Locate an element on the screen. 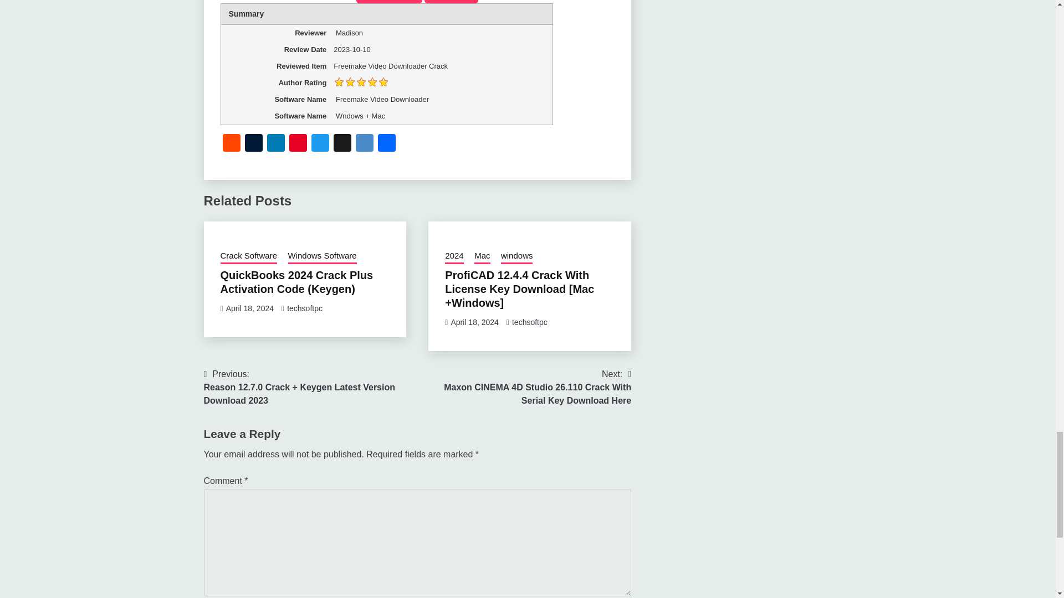 The height and width of the screenshot is (598, 1064). Pinterest is located at coordinates (298, 144).